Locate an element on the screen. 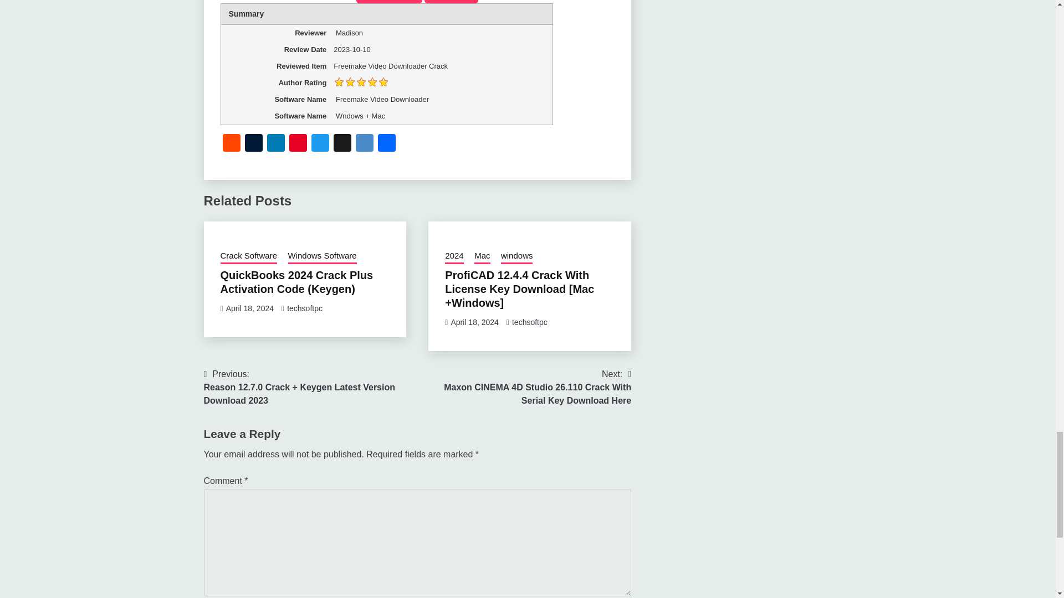 The height and width of the screenshot is (598, 1064). Pinterest is located at coordinates (298, 144).